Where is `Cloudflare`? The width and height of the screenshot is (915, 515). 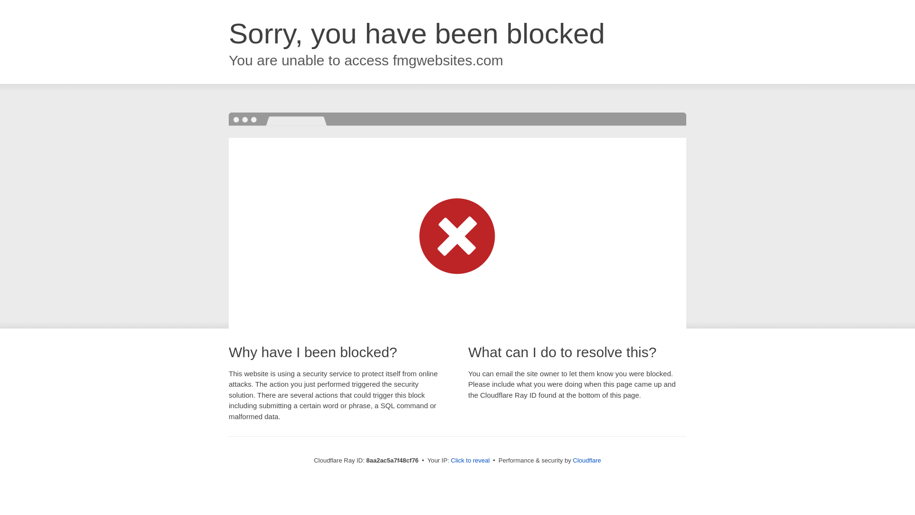 Cloudflare is located at coordinates (587, 460).